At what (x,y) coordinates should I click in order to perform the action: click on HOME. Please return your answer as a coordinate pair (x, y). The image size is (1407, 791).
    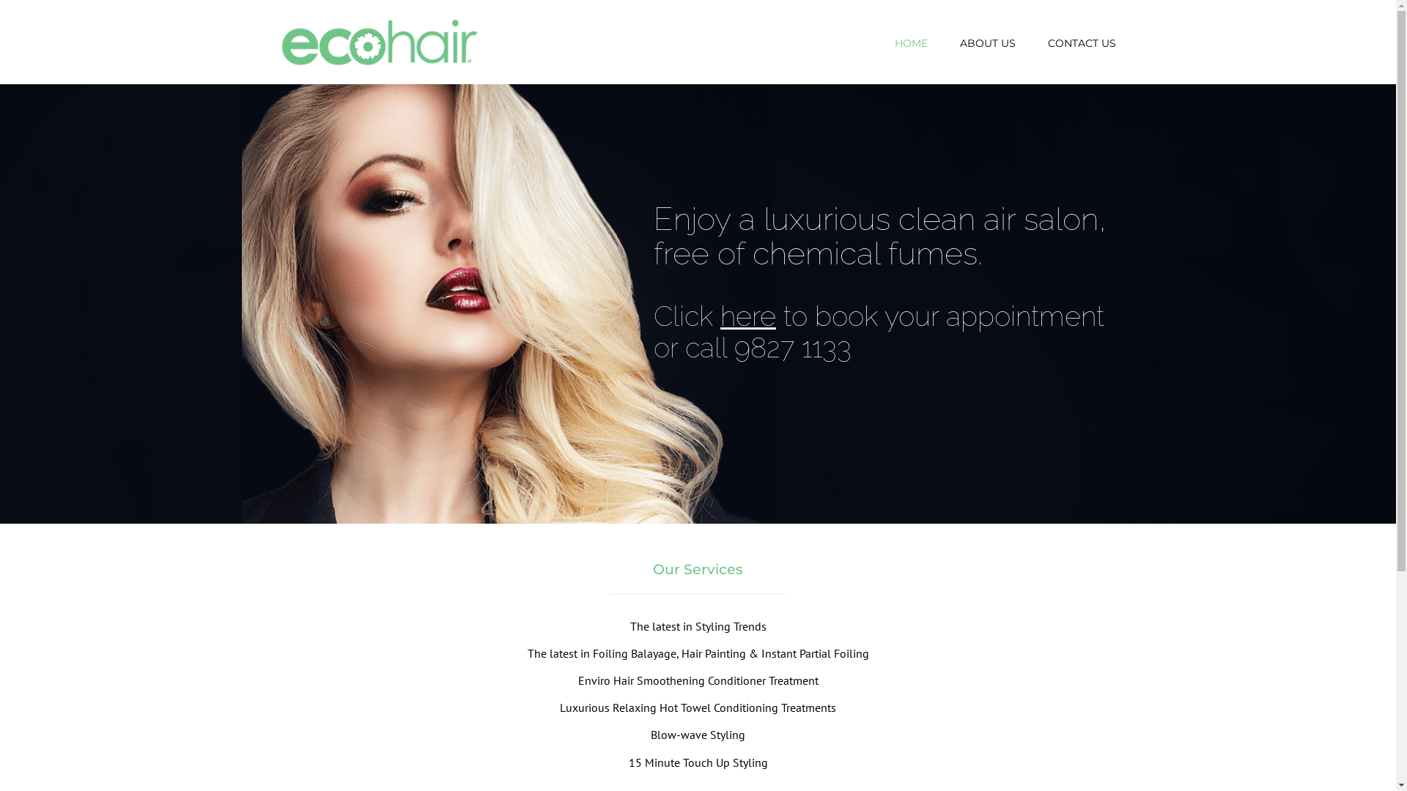
    Looking at the image, I should click on (910, 43).